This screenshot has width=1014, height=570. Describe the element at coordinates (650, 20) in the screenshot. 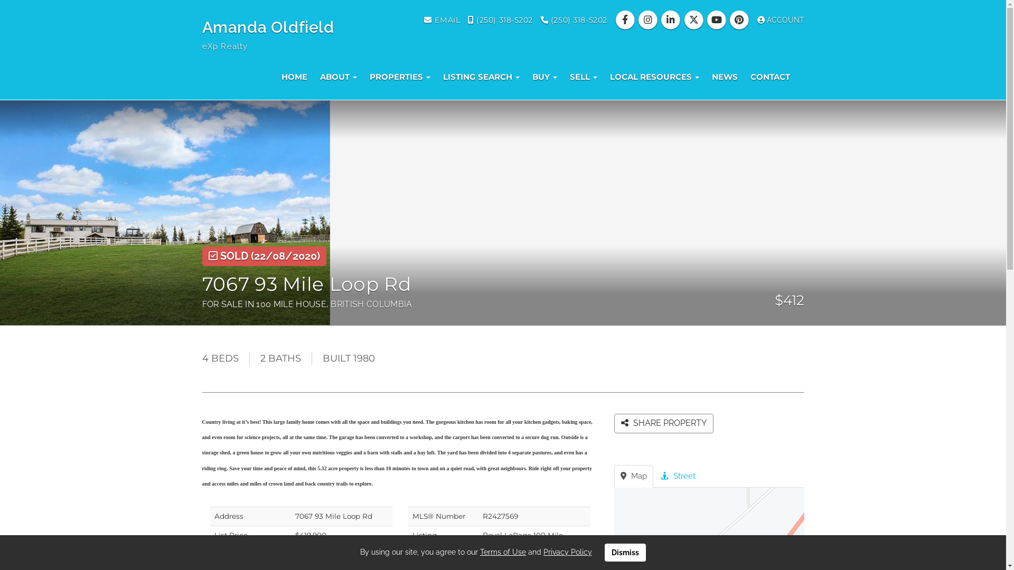

I see `Instagram` at that location.